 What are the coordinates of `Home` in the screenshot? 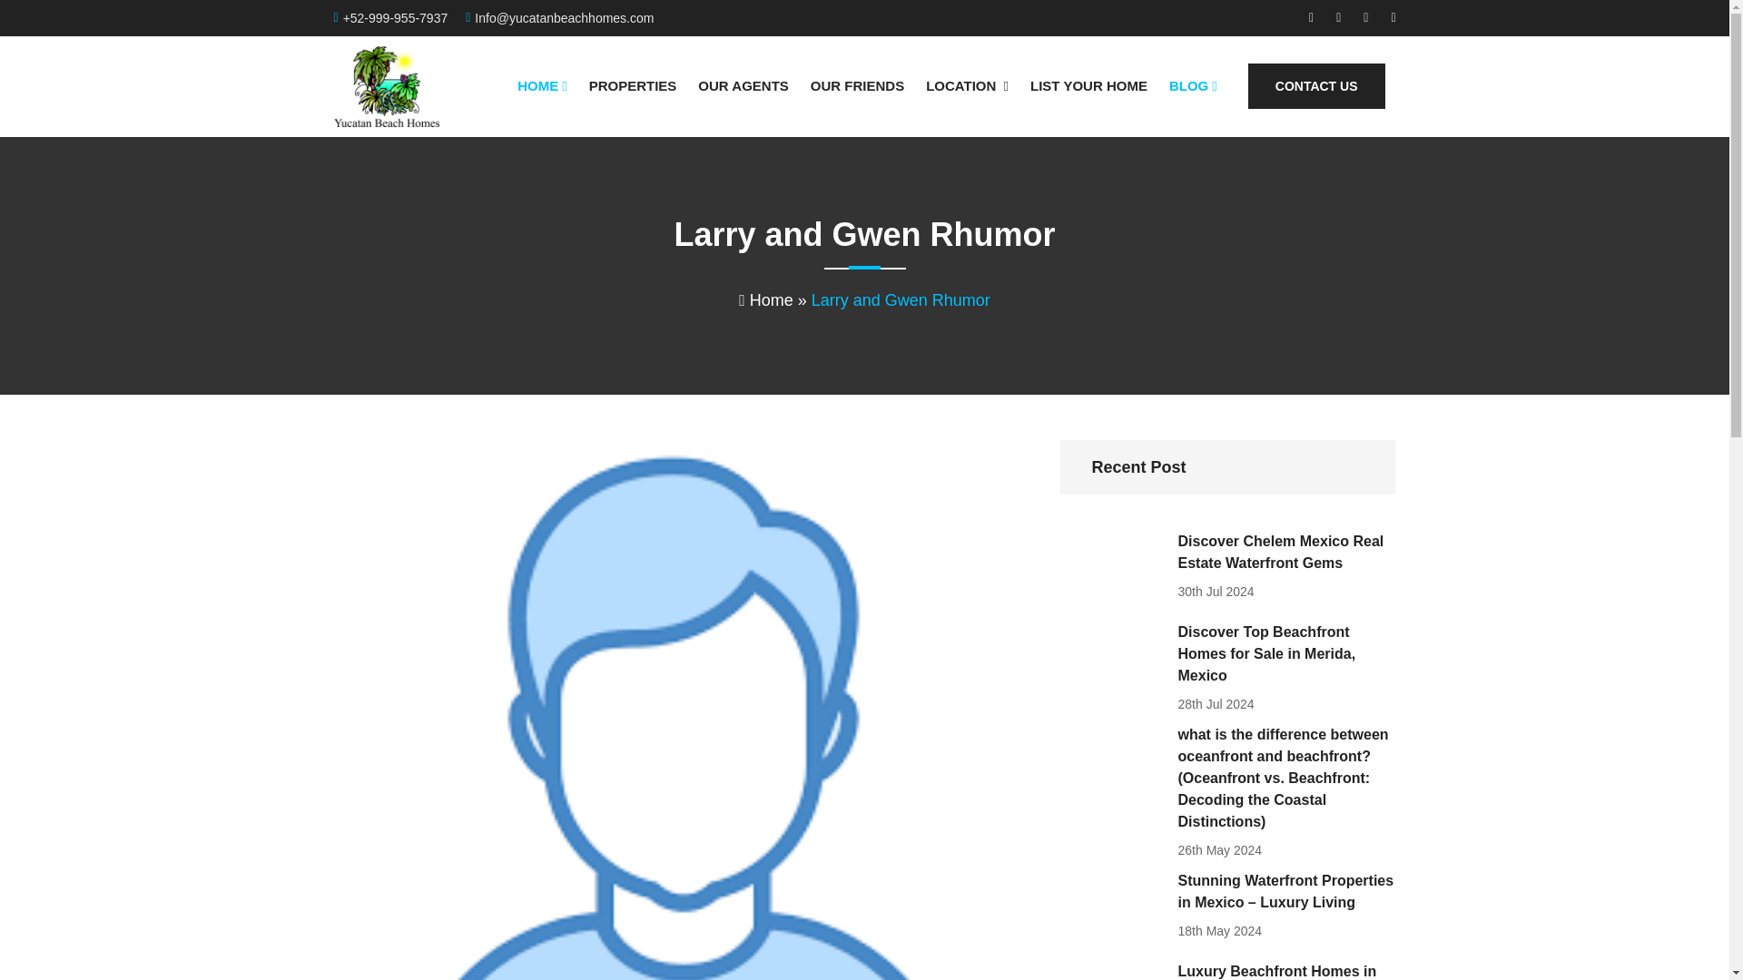 It's located at (766, 299).